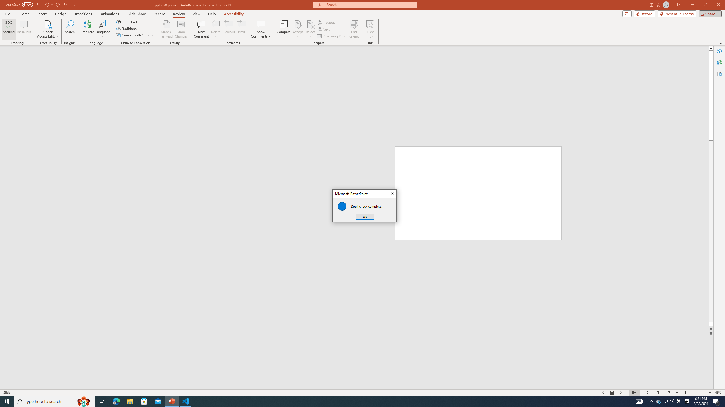  Describe the element at coordinates (19, 5) in the screenshot. I see `AutoSave` at that location.